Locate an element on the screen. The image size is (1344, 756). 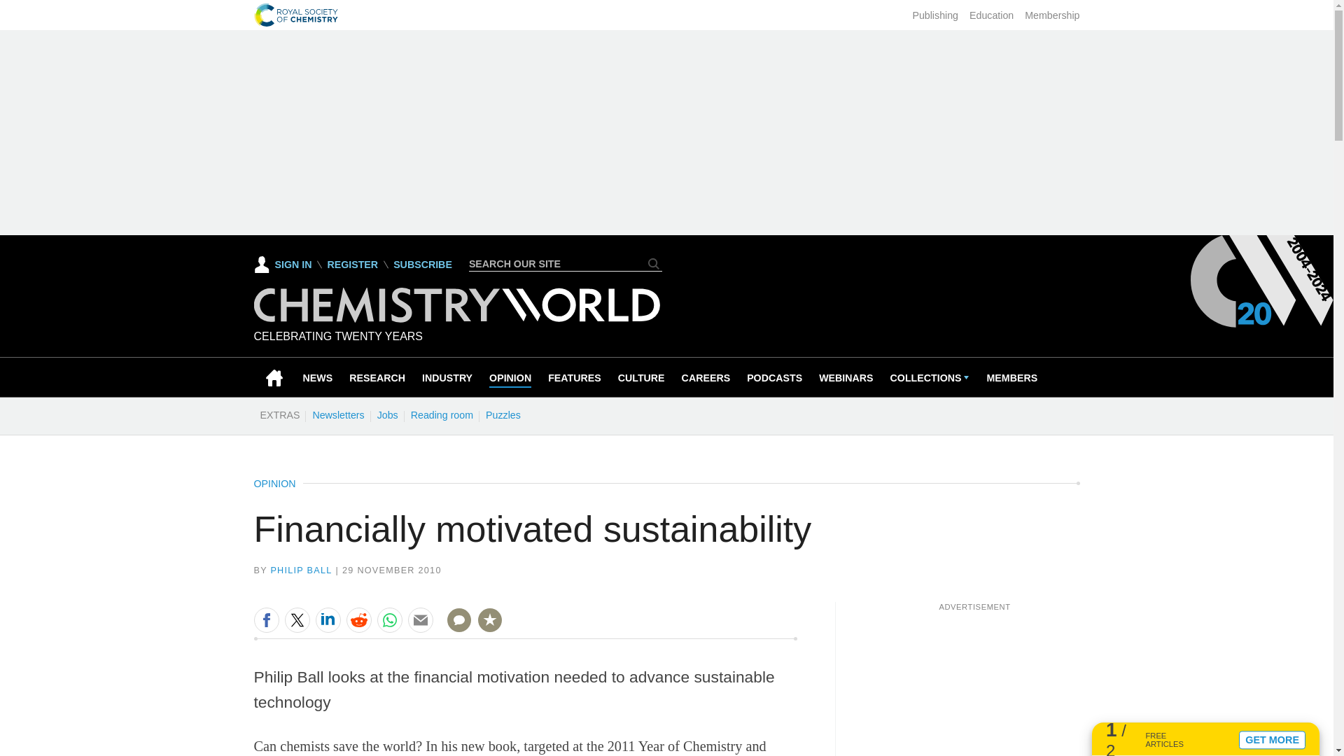
SUBSCRIBE is located at coordinates (423, 265).